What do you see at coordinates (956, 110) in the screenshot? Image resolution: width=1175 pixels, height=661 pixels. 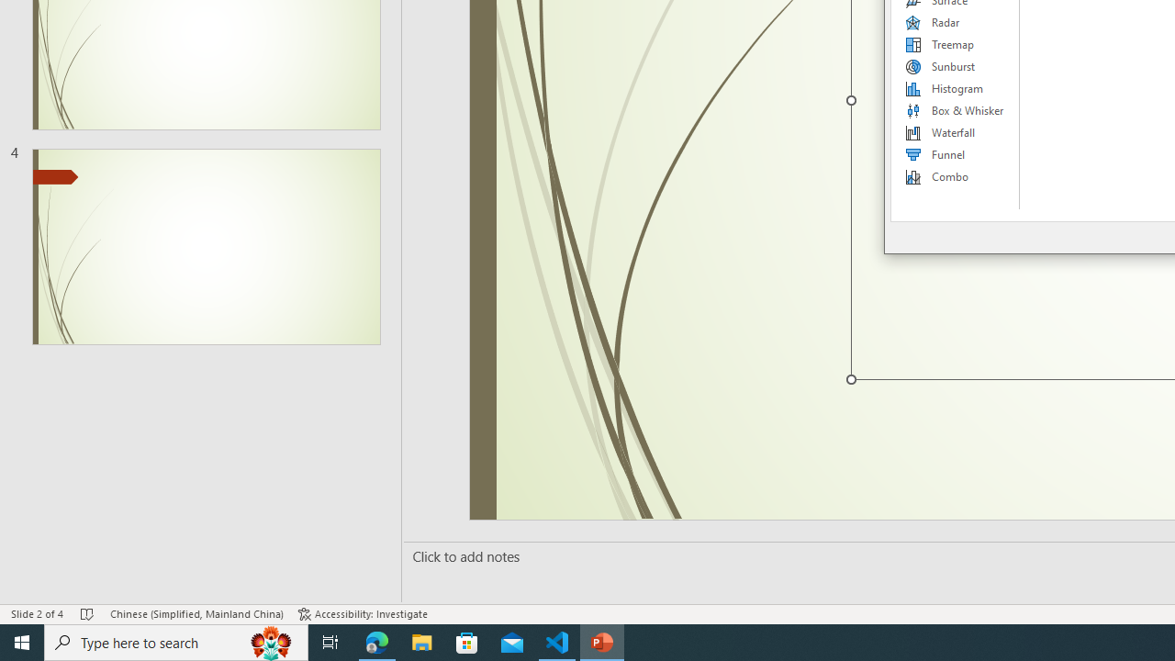 I see `Box & Whisker` at bounding box center [956, 110].